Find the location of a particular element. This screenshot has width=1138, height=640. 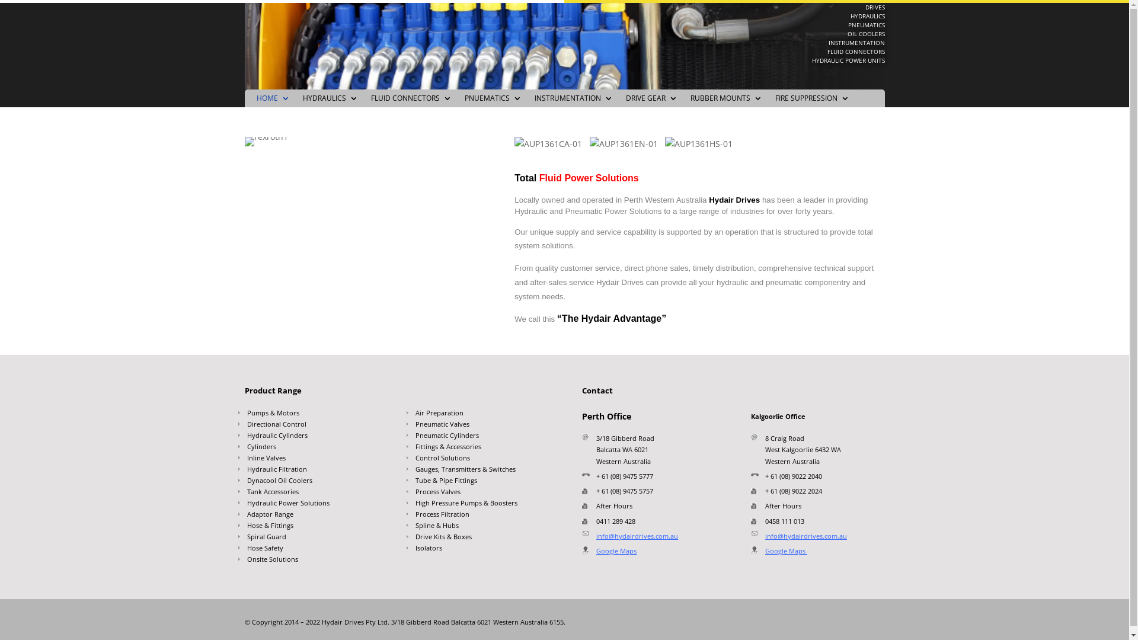

Inline Valves is located at coordinates (312, 460).